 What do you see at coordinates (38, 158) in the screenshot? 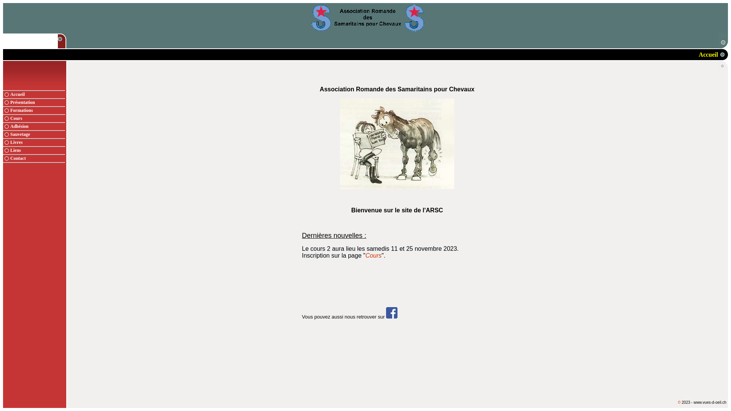
I see `Contact` at bounding box center [38, 158].